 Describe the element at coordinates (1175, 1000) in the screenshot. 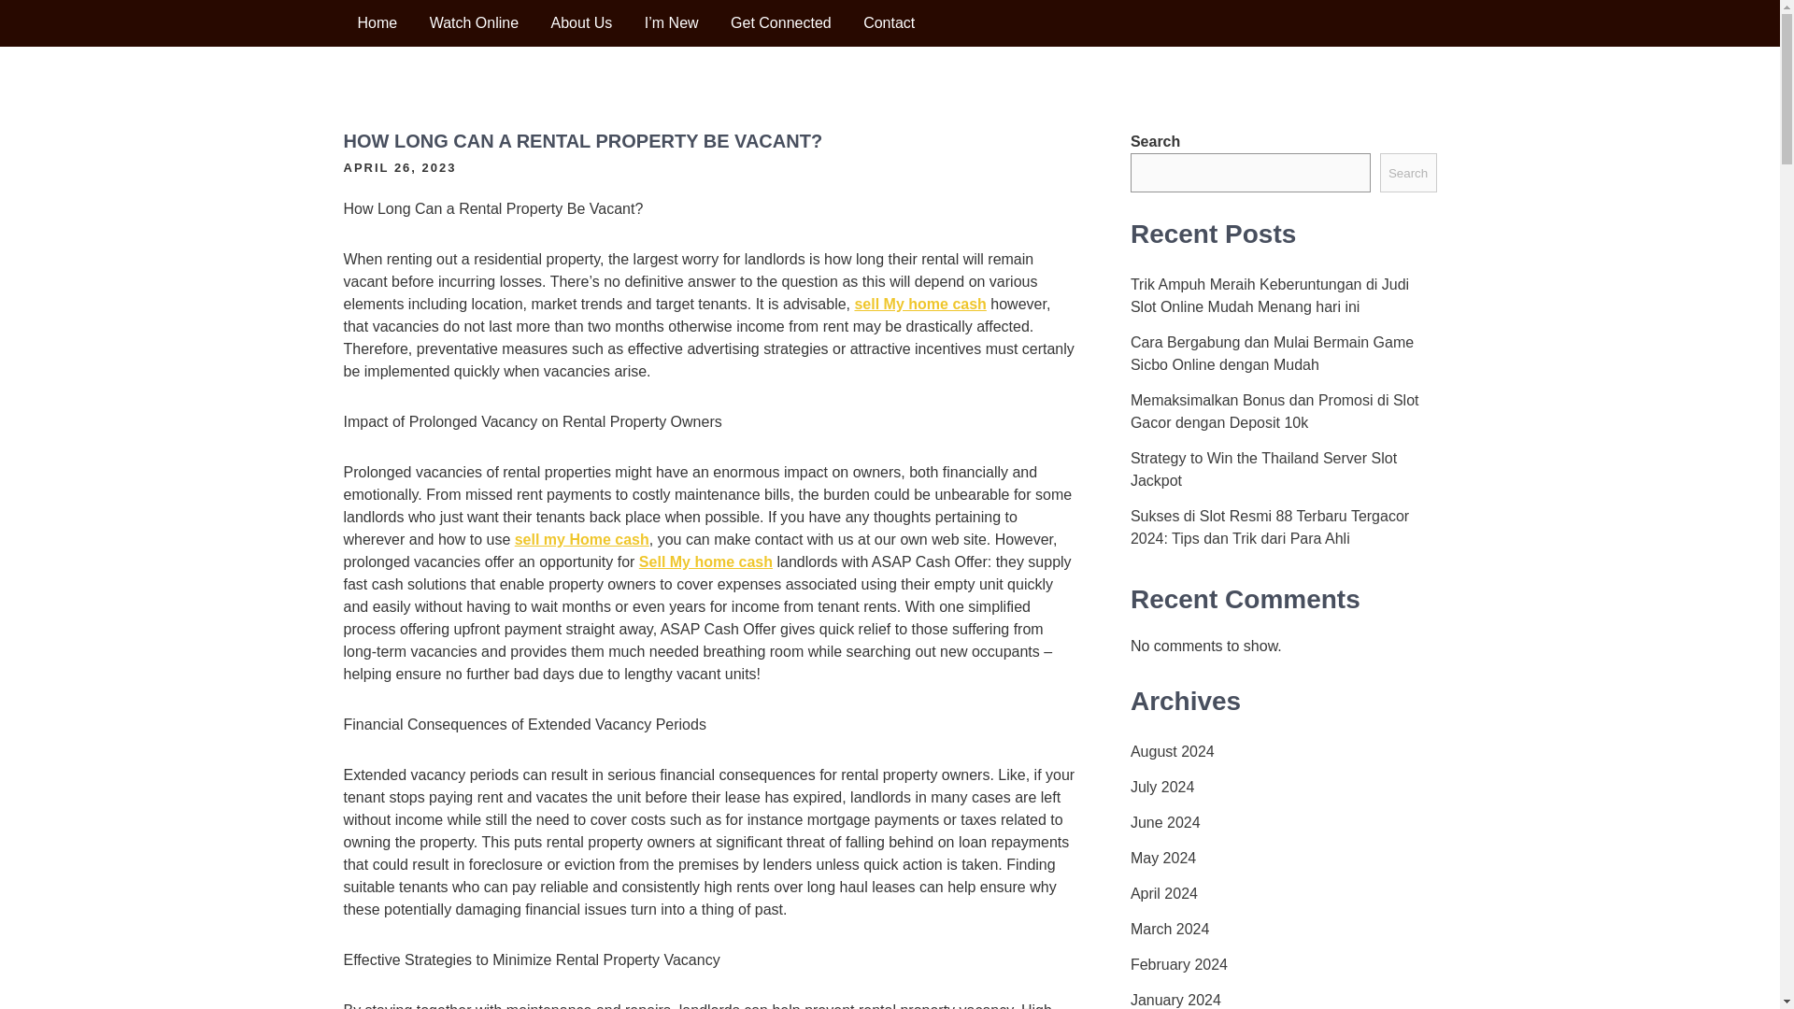

I see `January 2024` at that location.